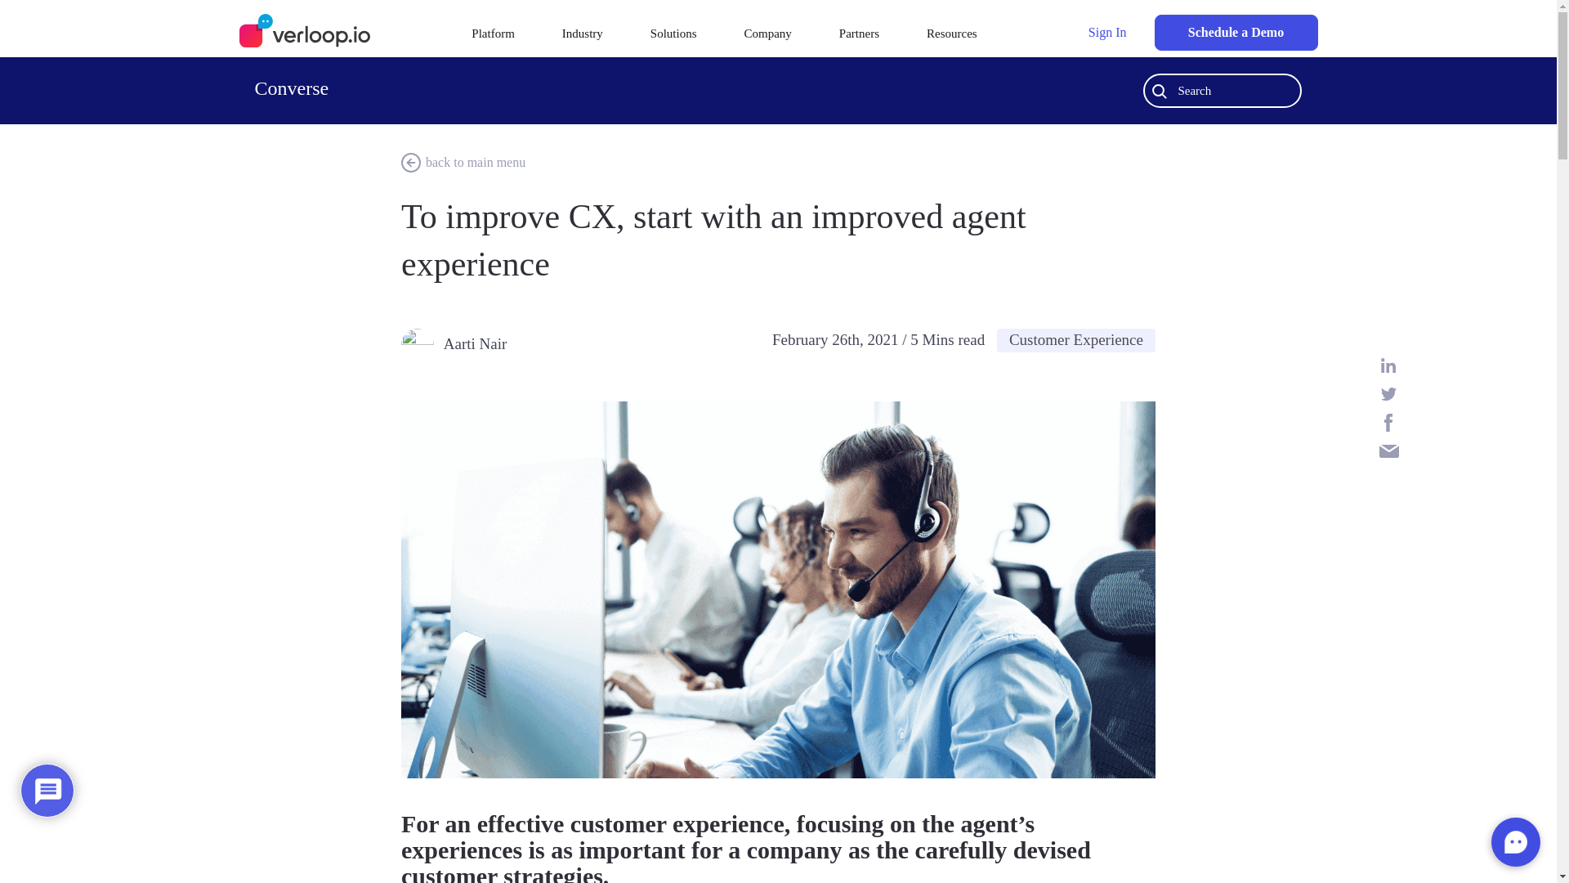  What do you see at coordinates (1107, 33) in the screenshot?
I see `Sign In` at bounding box center [1107, 33].